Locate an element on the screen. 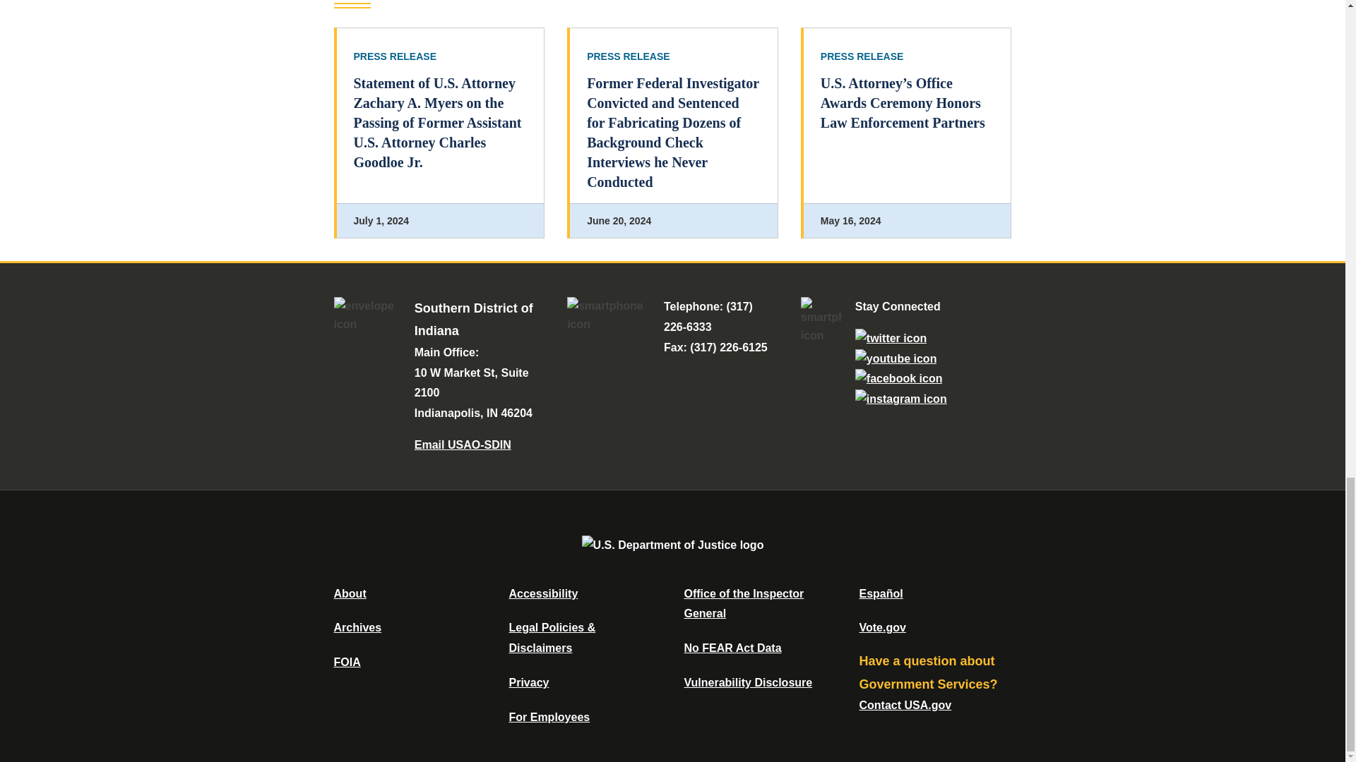 The height and width of the screenshot is (762, 1356). Legal Policies and Disclaimers is located at coordinates (552, 638).